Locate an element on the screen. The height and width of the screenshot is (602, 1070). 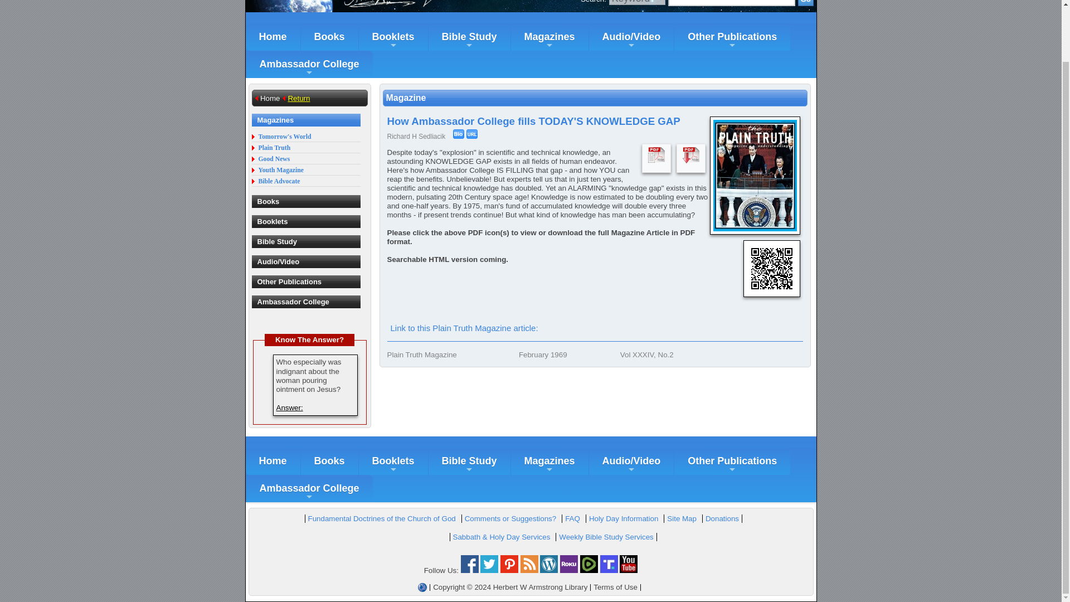
Other Publications is located at coordinates (732, 37).